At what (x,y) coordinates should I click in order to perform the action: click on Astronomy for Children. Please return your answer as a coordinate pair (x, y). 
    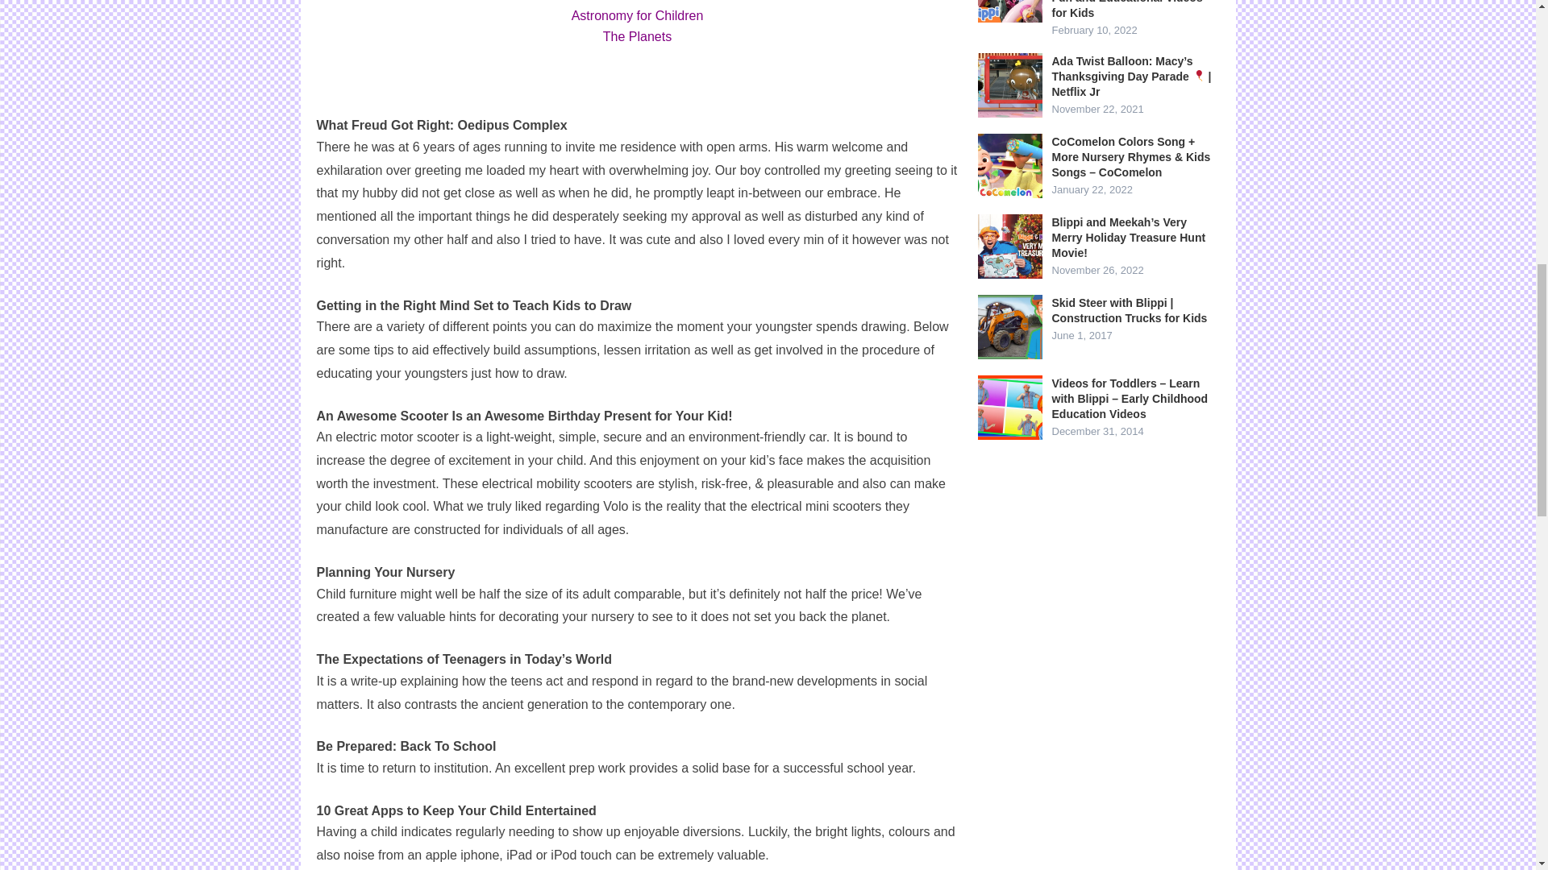
    Looking at the image, I should click on (637, 15).